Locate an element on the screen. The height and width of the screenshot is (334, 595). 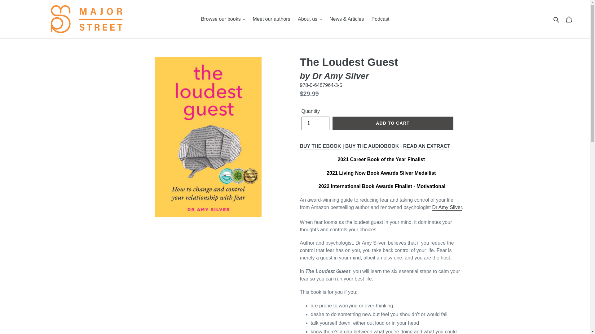
Meet our authors is located at coordinates (271, 19).